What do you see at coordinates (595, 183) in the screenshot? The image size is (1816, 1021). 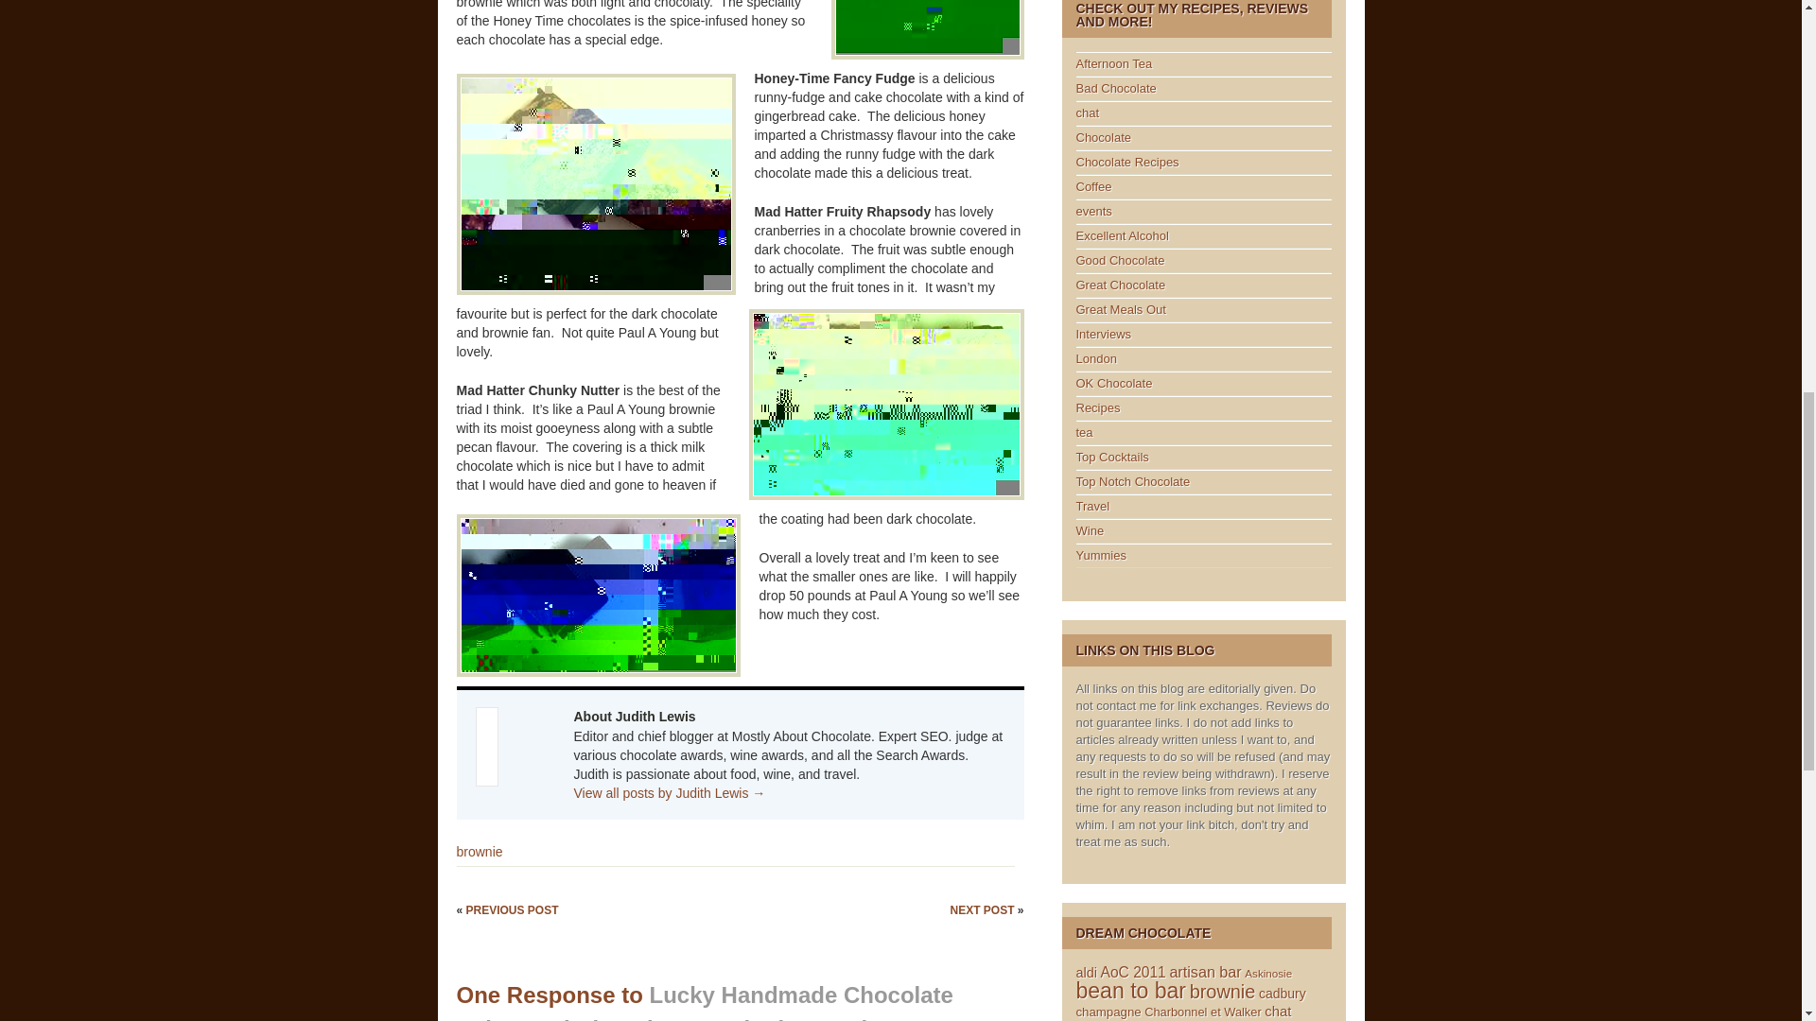 I see `honey time fancy fudge` at bounding box center [595, 183].